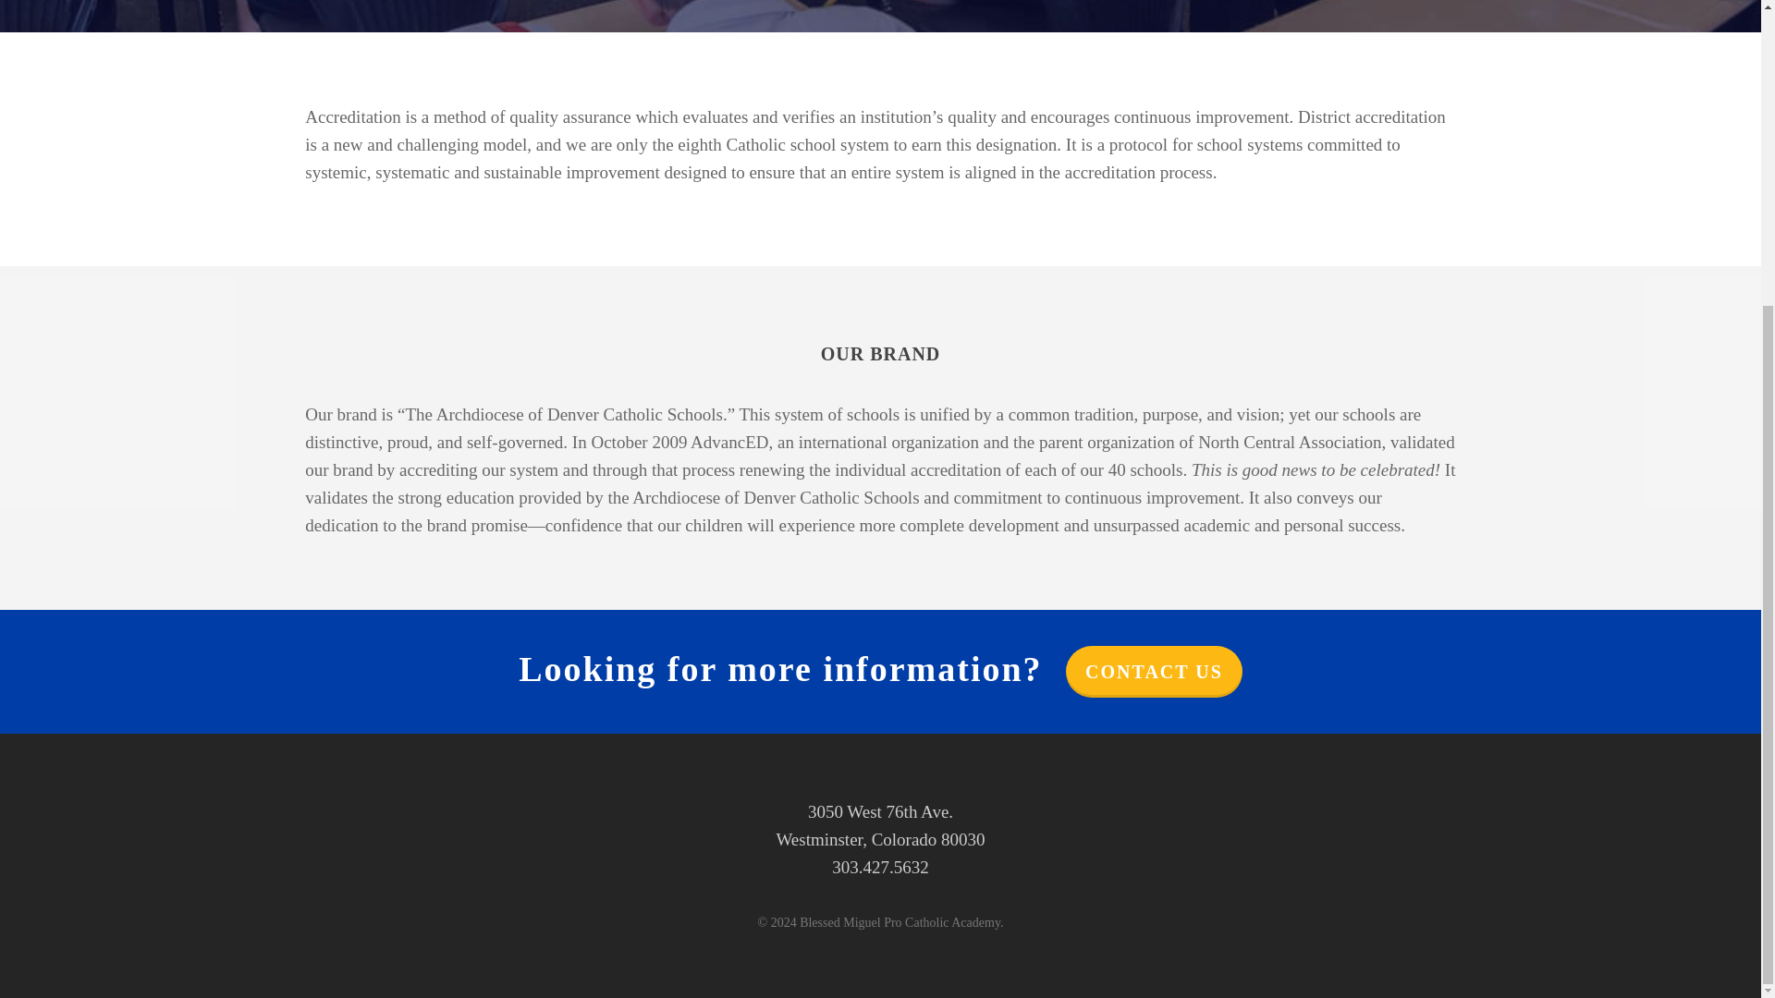 Image resolution: width=1775 pixels, height=998 pixels. I want to click on Westminster, Colorado 80030, so click(880, 839).